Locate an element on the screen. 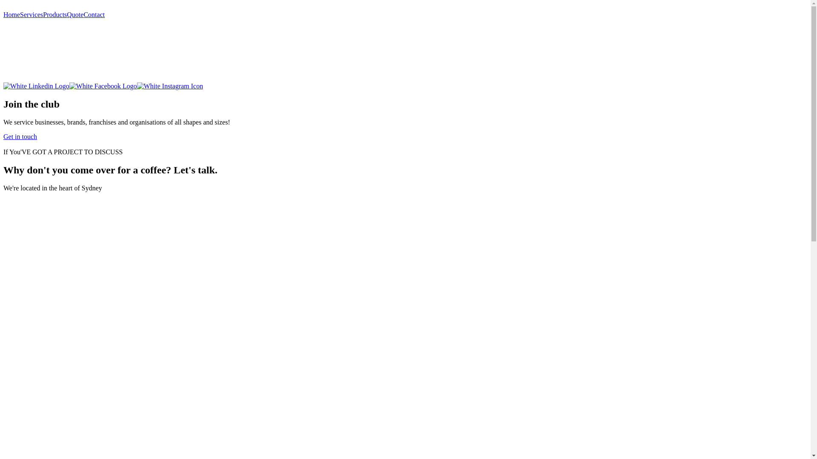  Contact is located at coordinates (94, 14).